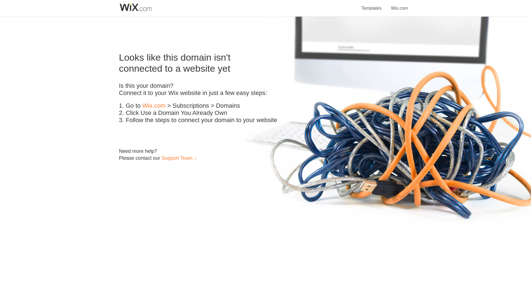 The height and width of the screenshot is (299, 531). I want to click on Support Team, so click(177, 158).